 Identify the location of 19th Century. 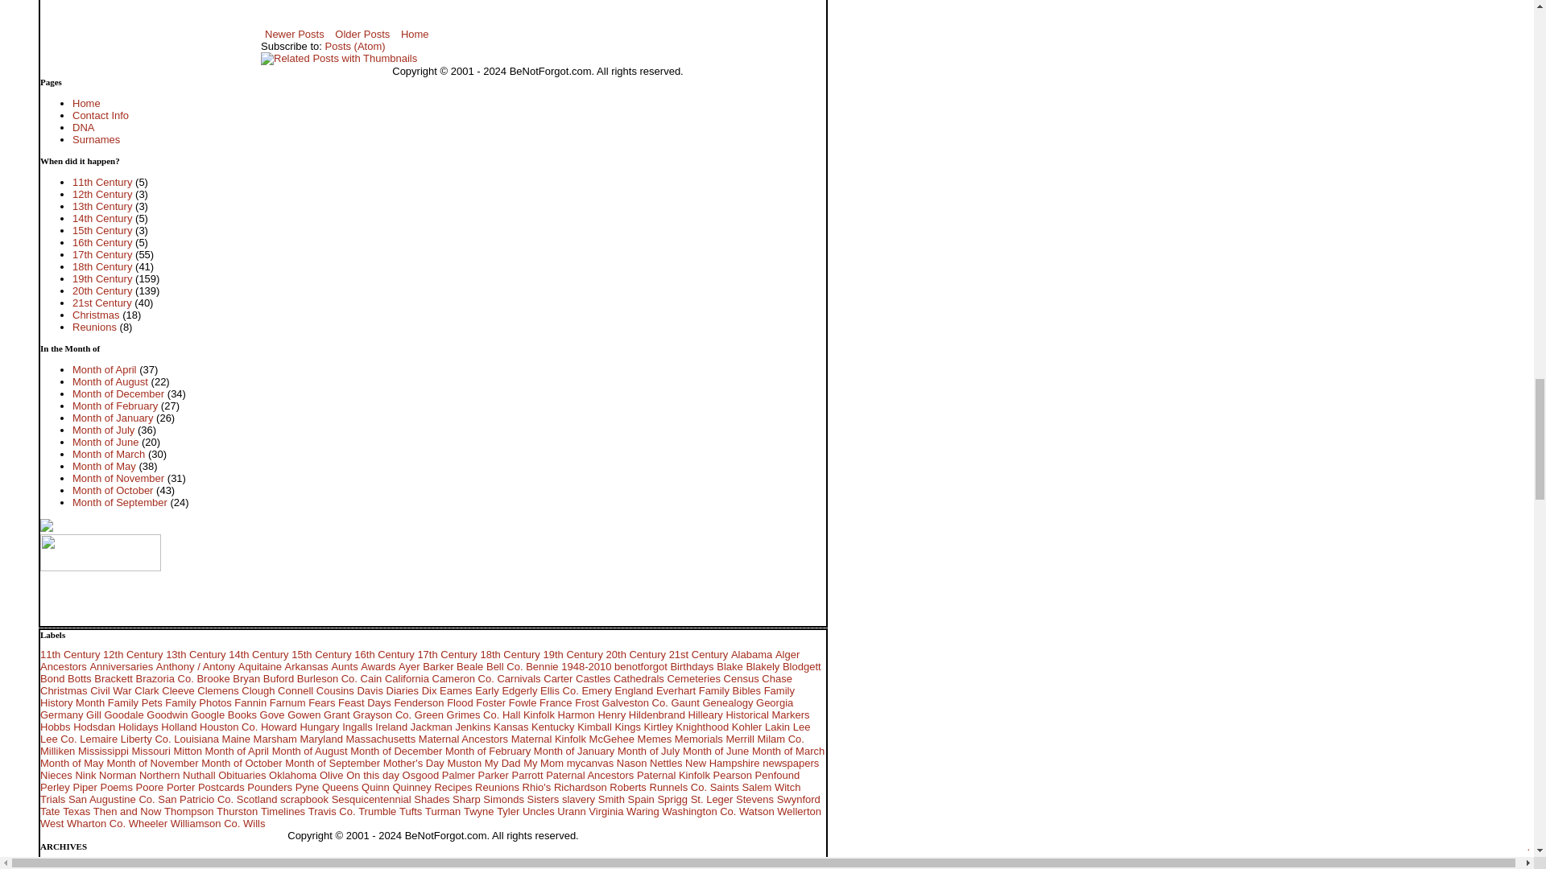
(101, 278).